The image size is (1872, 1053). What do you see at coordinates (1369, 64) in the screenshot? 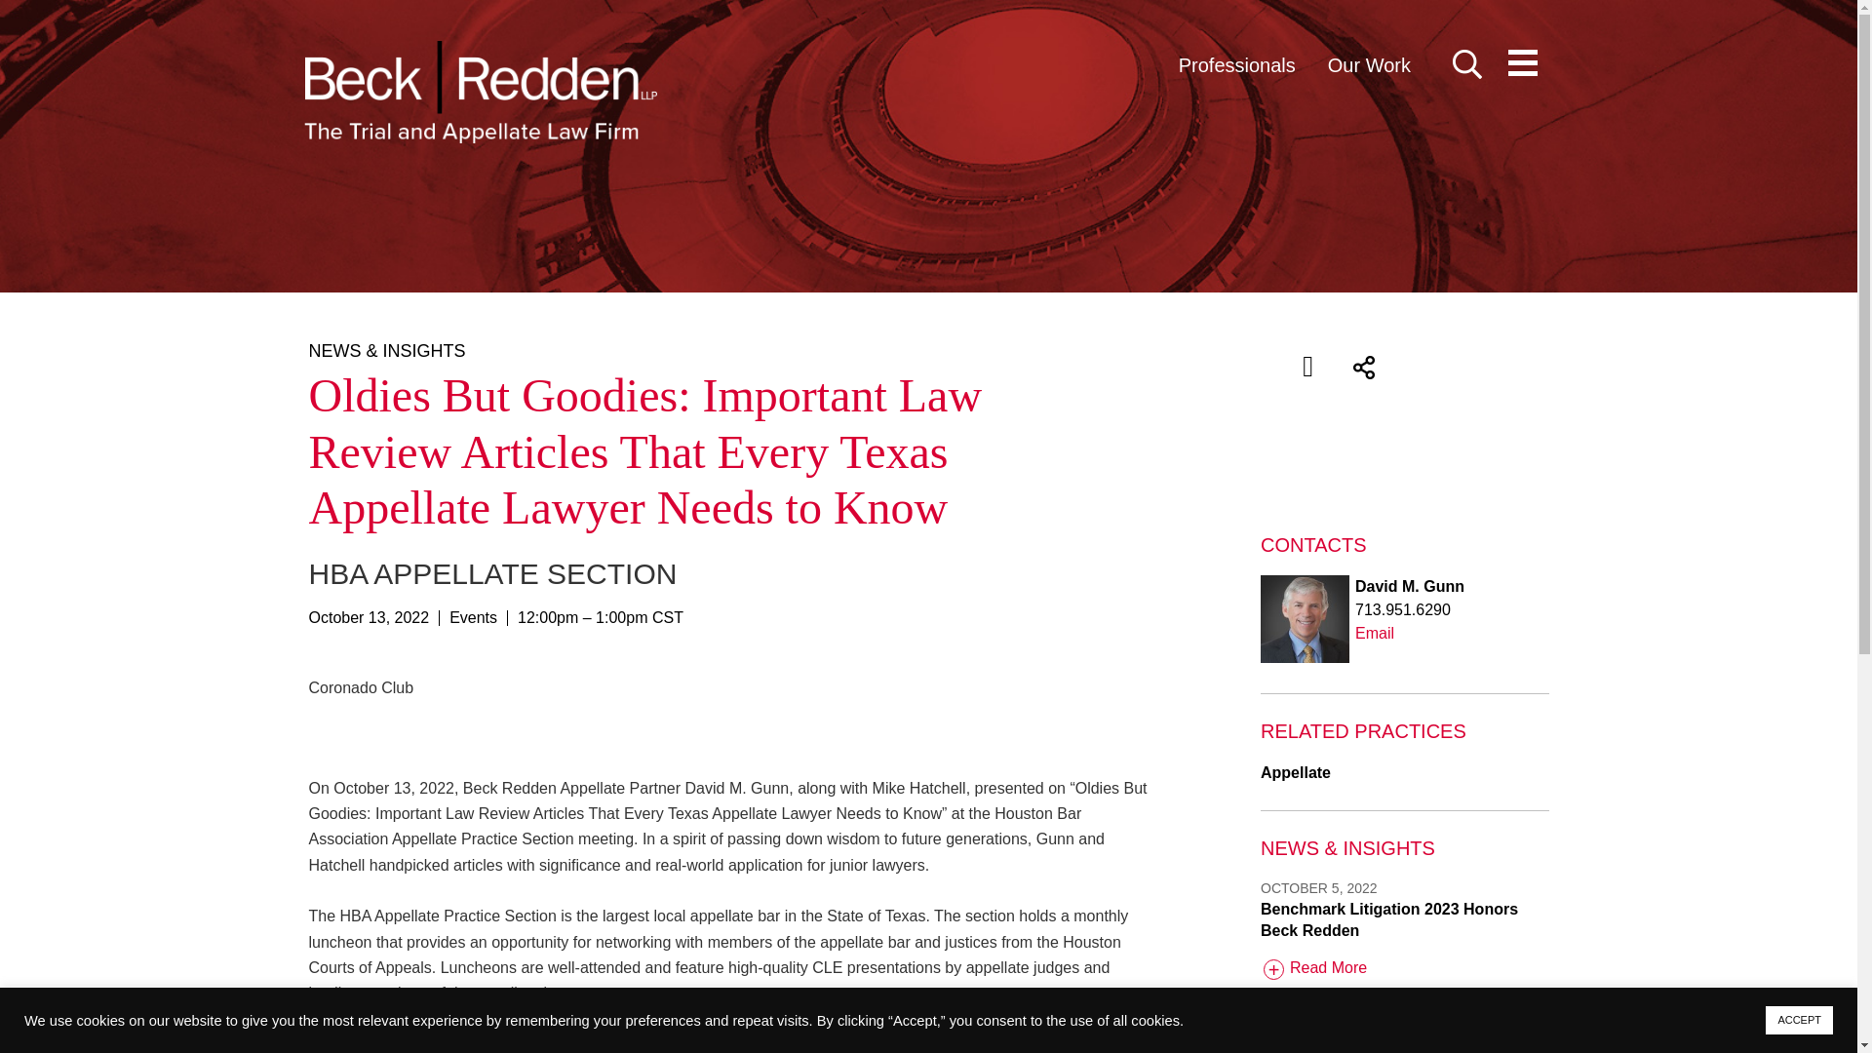
I see `Our Work` at bounding box center [1369, 64].